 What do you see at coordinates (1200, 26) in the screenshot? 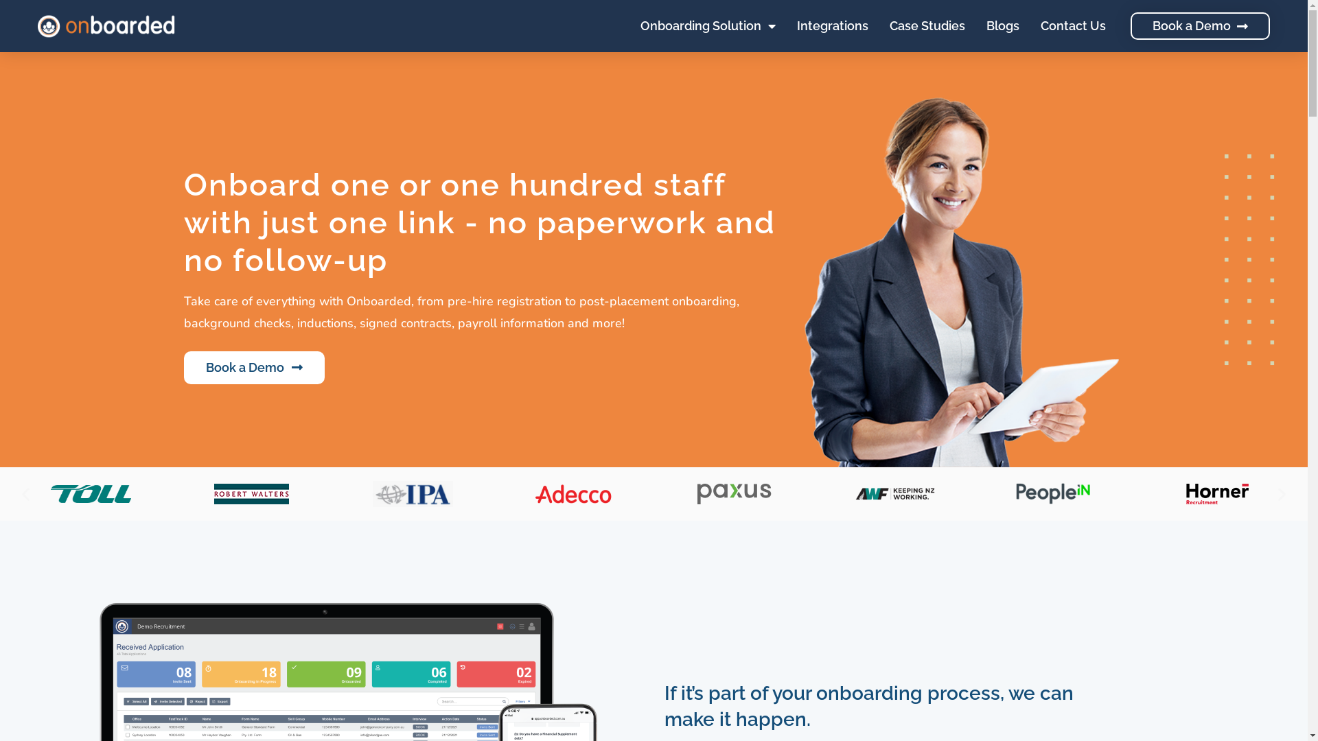
I see `Book a Demo` at bounding box center [1200, 26].